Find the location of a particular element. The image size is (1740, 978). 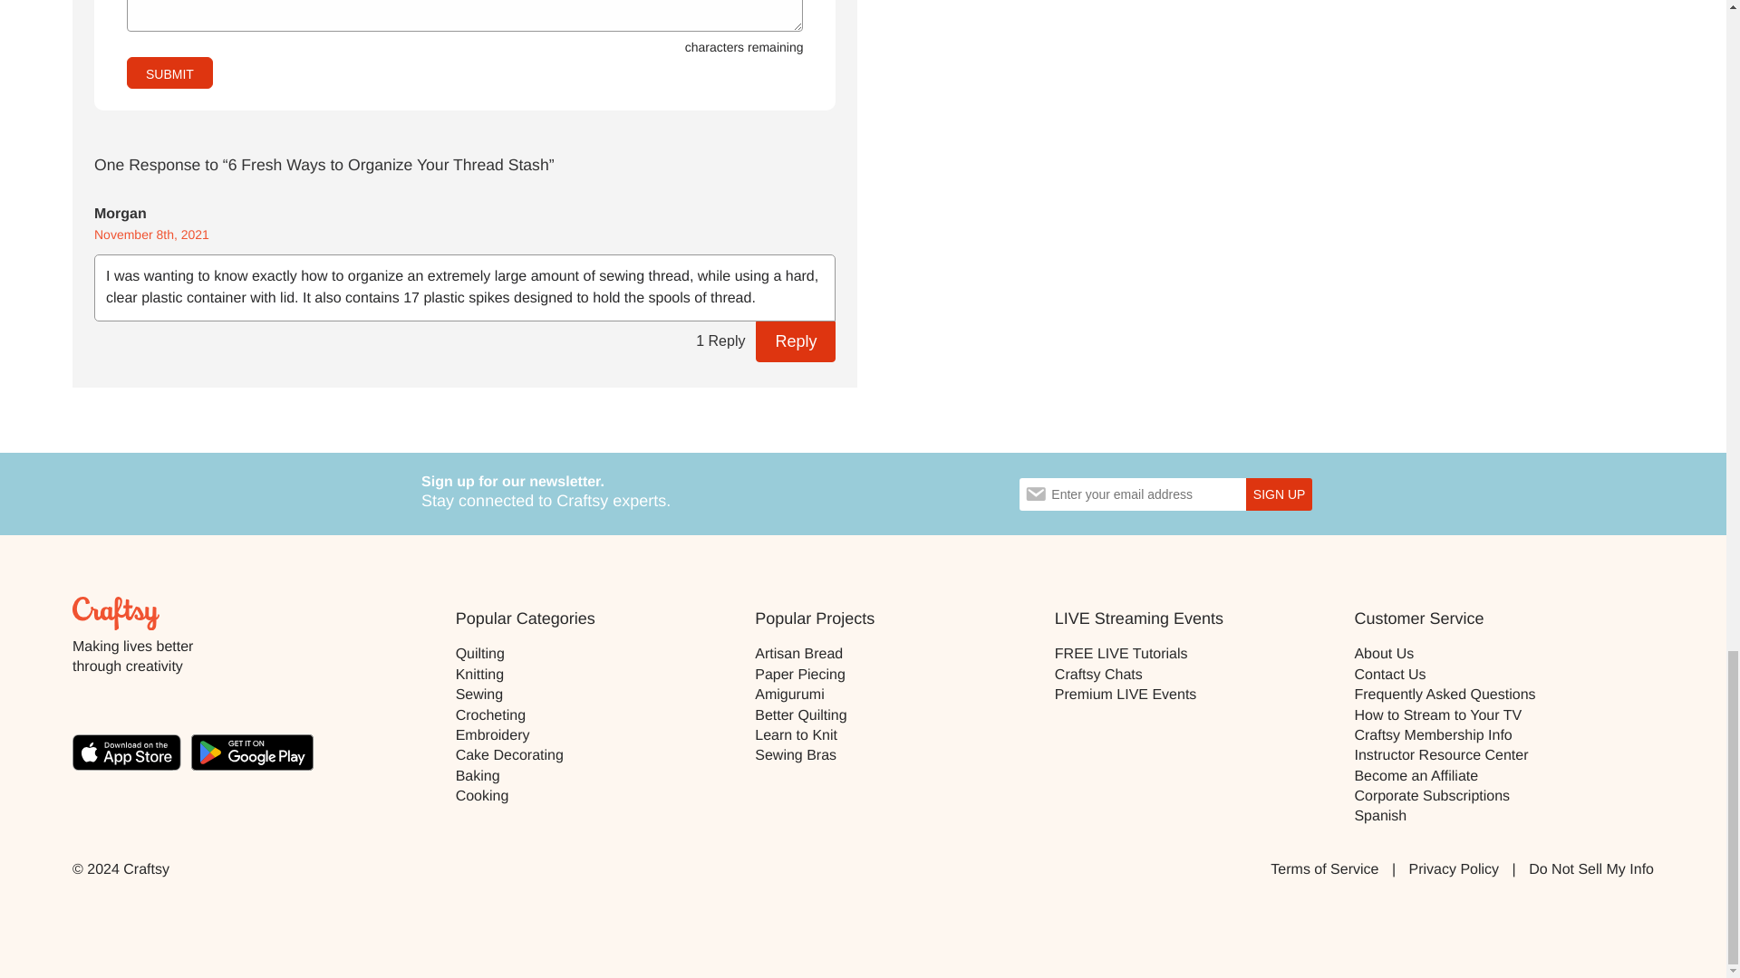

Home is located at coordinates (116, 613).